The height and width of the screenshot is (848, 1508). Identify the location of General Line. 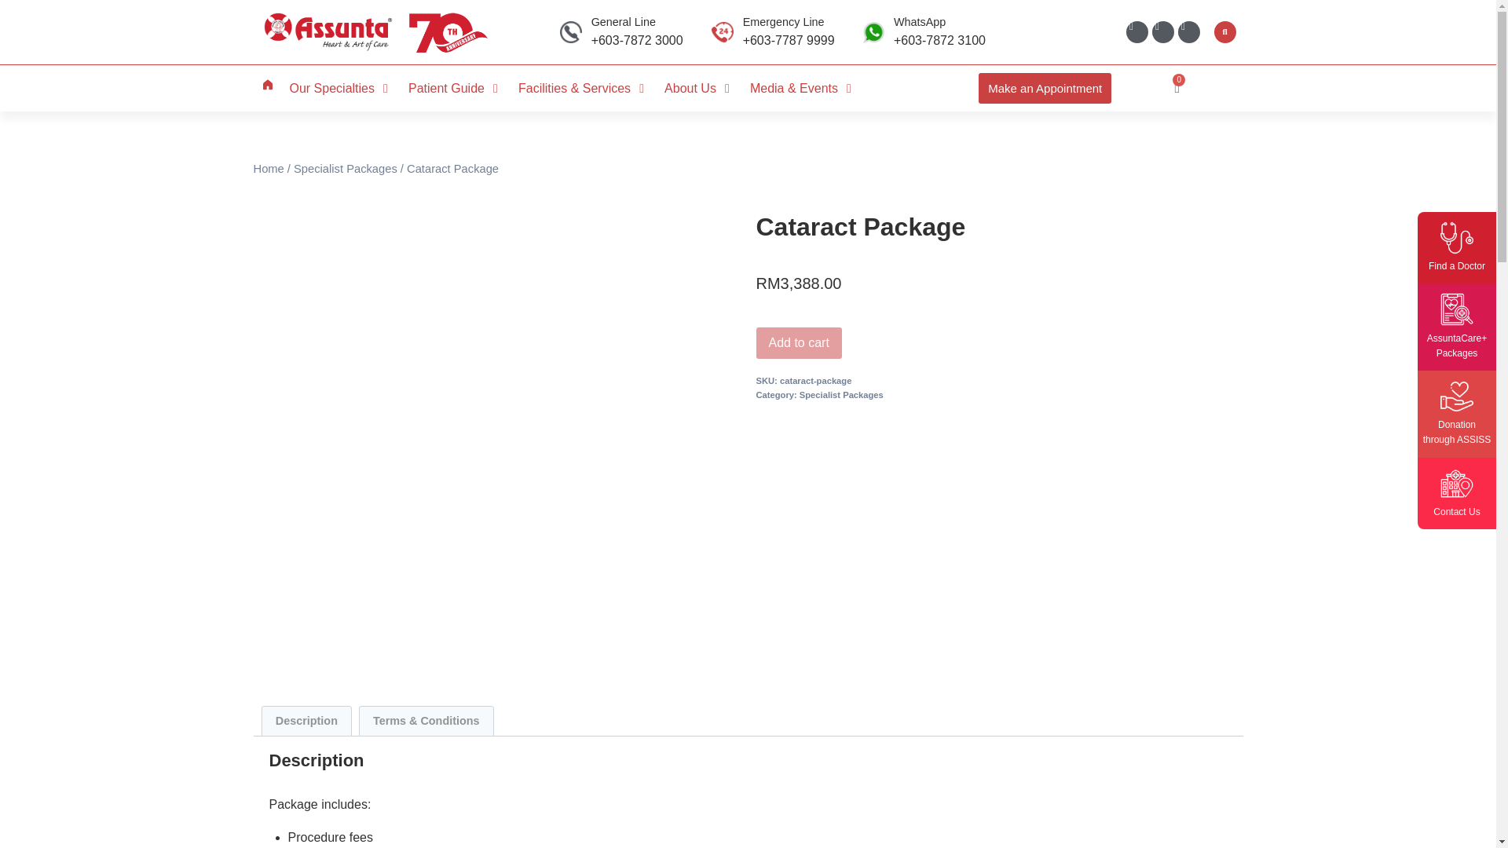
(624, 22).